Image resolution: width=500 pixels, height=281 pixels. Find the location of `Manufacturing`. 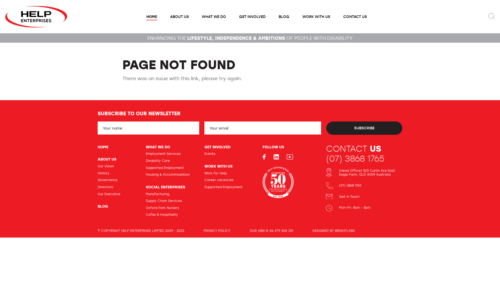

Manufacturing is located at coordinates (158, 194).